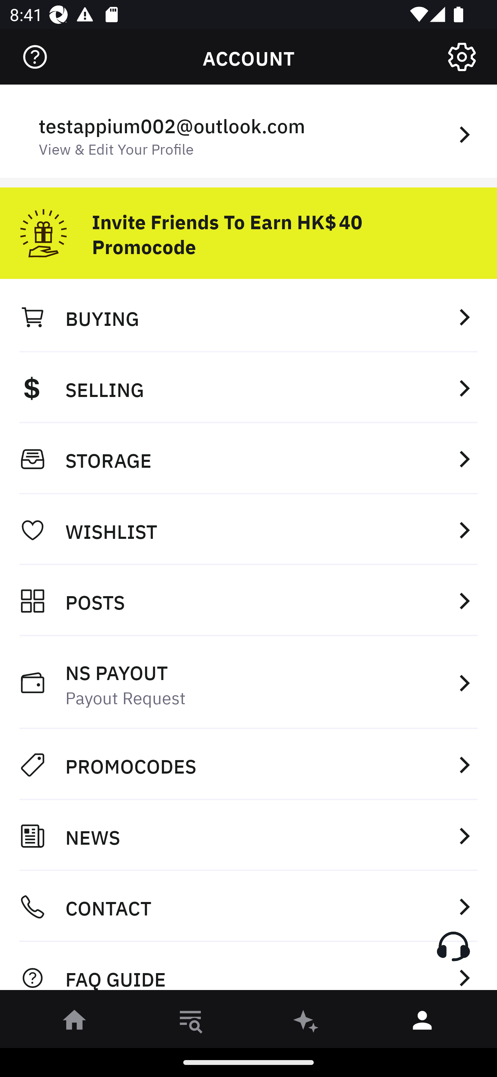  Describe the element at coordinates (462, 57) in the screenshot. I see `` at that location.